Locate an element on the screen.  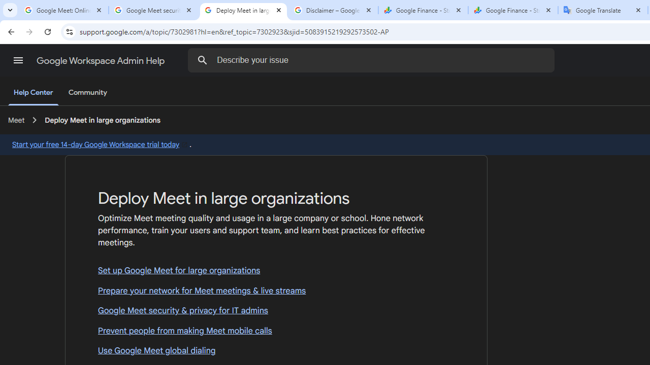
Prevent people from making Meet mobile calls is located at coordinates (276, 332).